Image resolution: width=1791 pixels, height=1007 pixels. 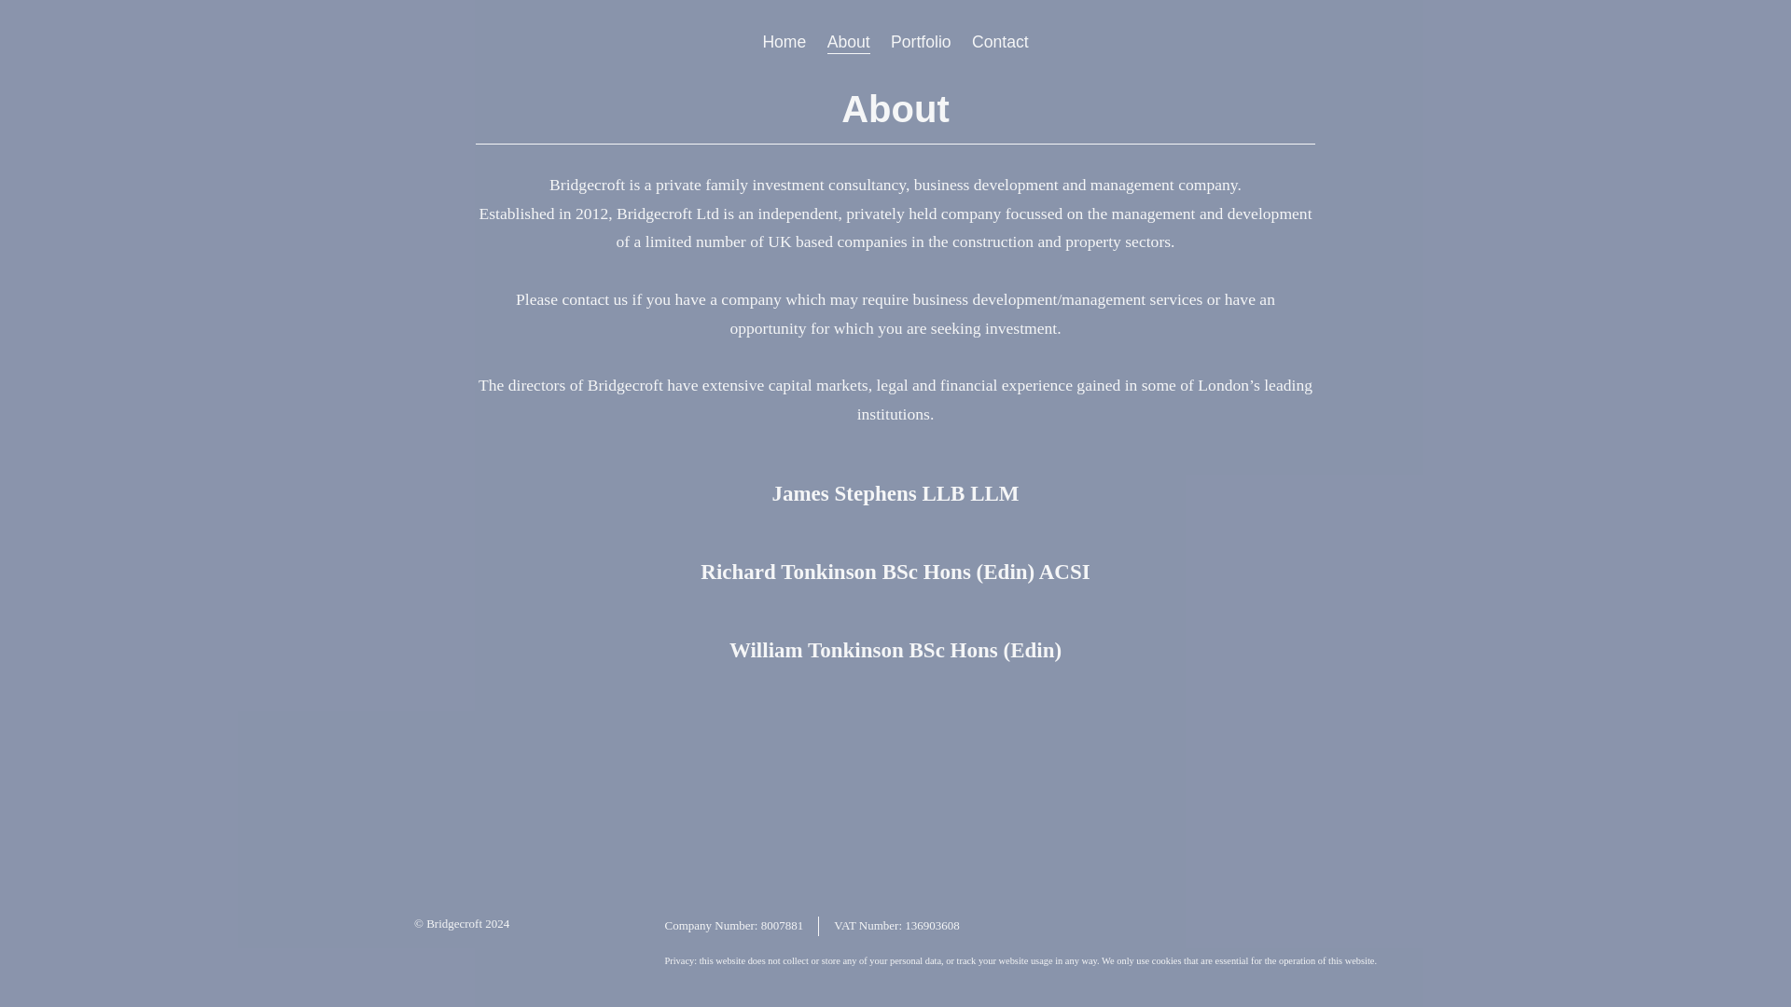 What do you see at coordinates (849, 43) in the screenshot?
I see `About` at bounding box center [849, 43].